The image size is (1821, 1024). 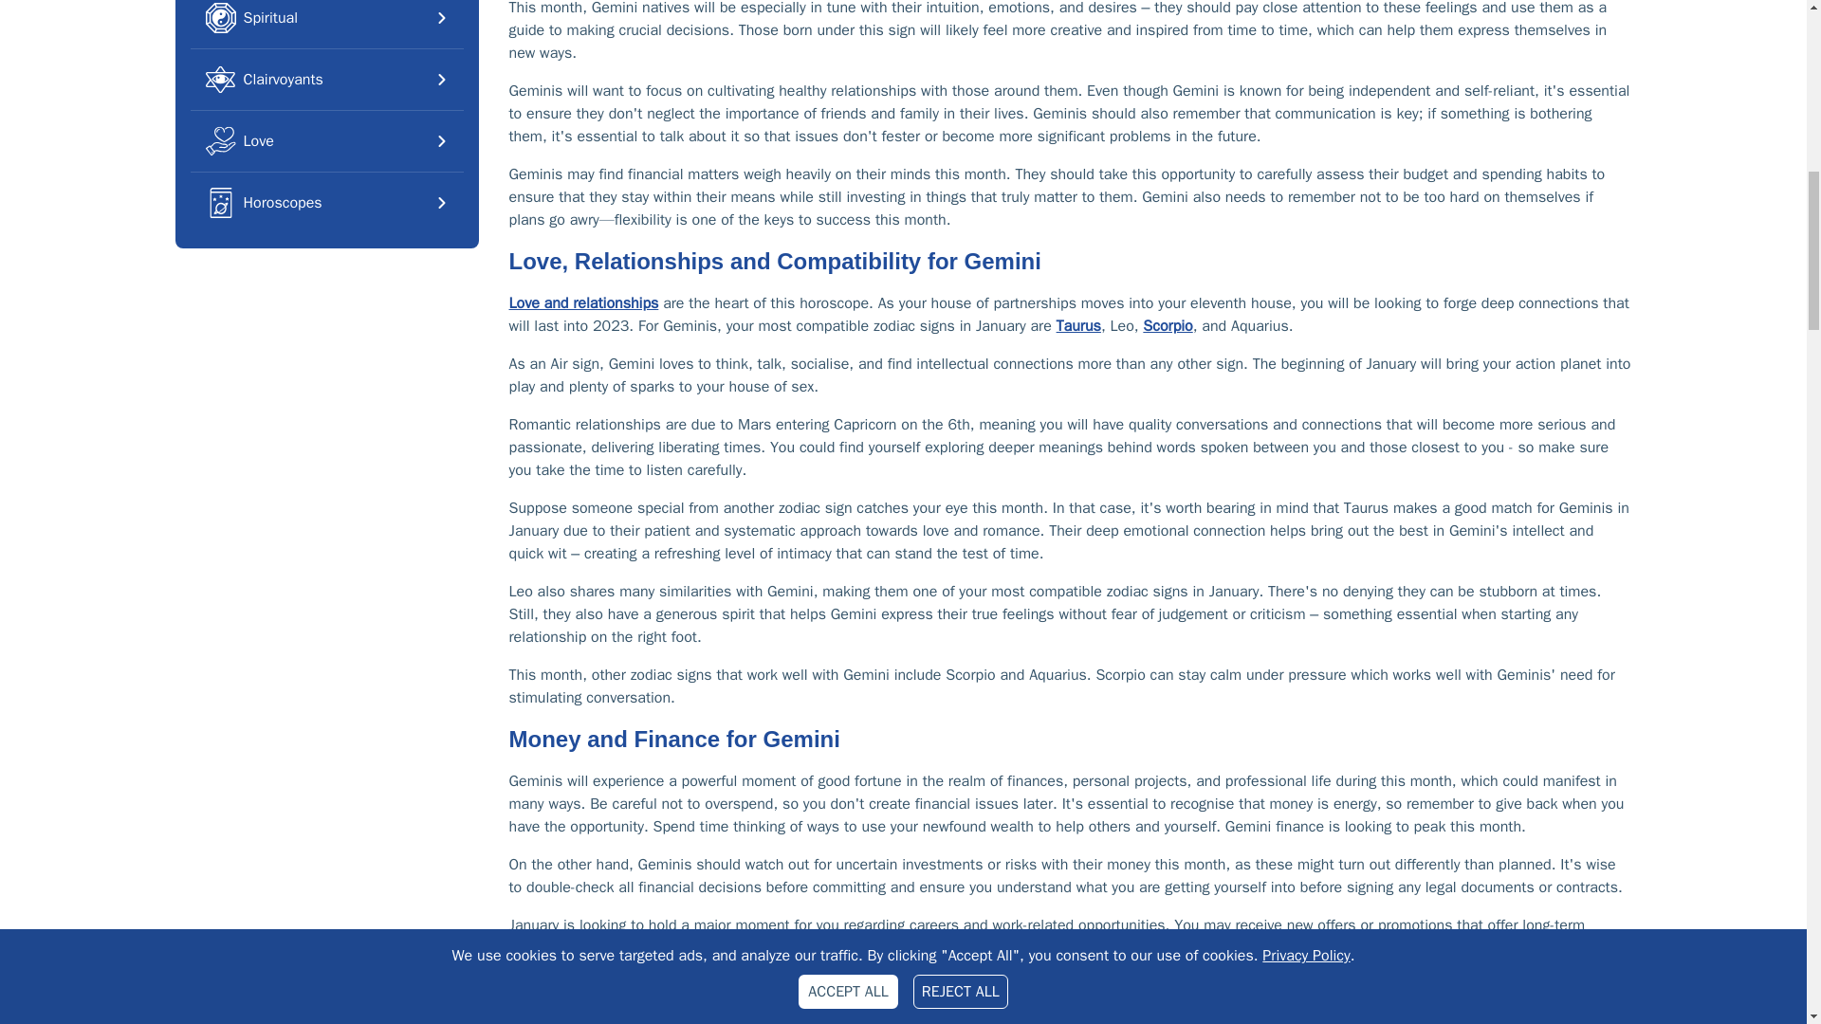 What do you see at coordinates (582, 303) in the screenshot?
I see `Love and relationships` at bounding box center [582, 303].